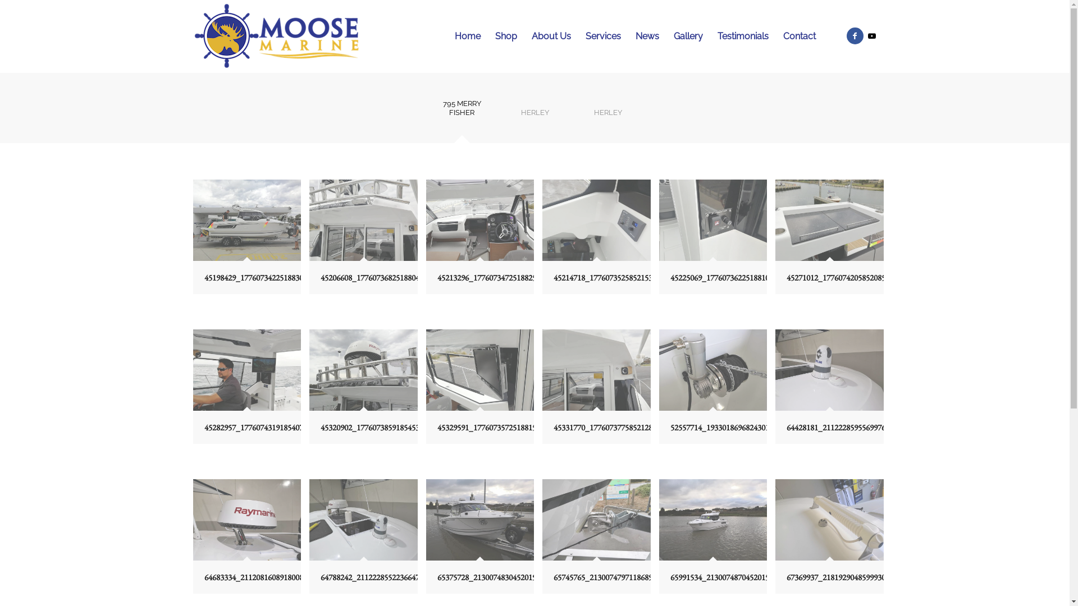 The height and width of the screenshot is (606, 1078). What do you see at coordinates (484, 541) in the screenshot?
I see `65375728_2130074830452019_7383355249215406080_n` at bounding box center [484, 541].